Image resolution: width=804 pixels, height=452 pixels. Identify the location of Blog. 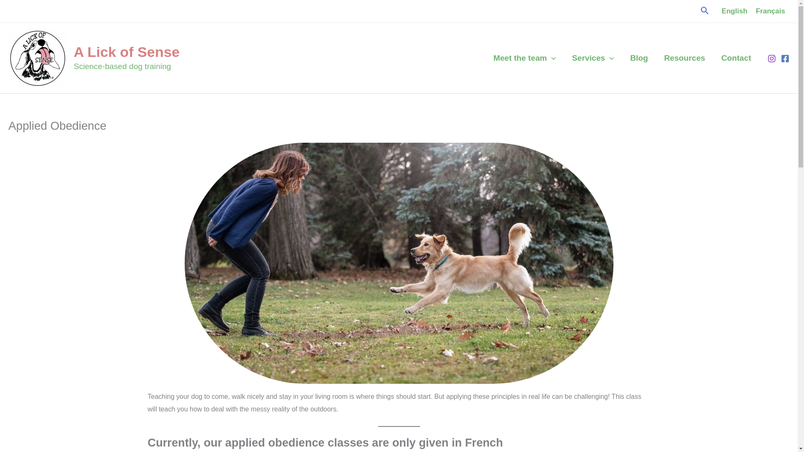
(639, 58).